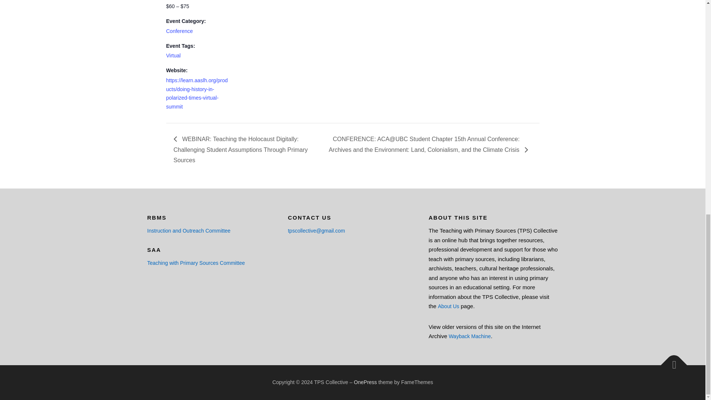  What do you see at coordinates (196, 263) in the screenshot?
I see `Teaching with Primary Sources Committee` at bounding box center [196, 263].